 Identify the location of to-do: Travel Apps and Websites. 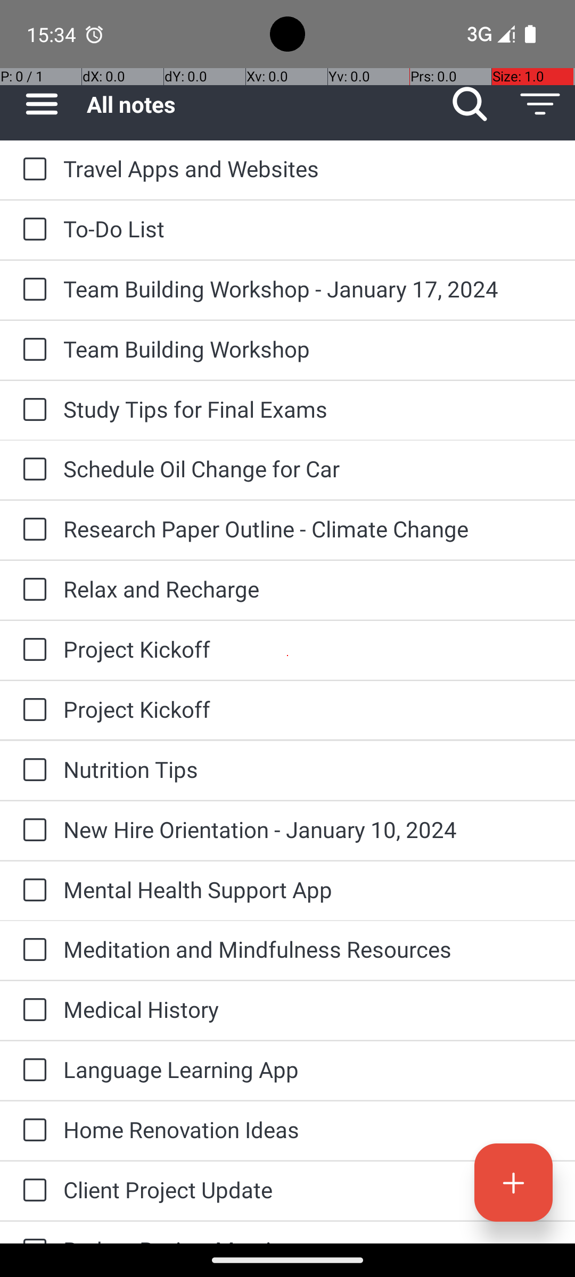
(32, 170).